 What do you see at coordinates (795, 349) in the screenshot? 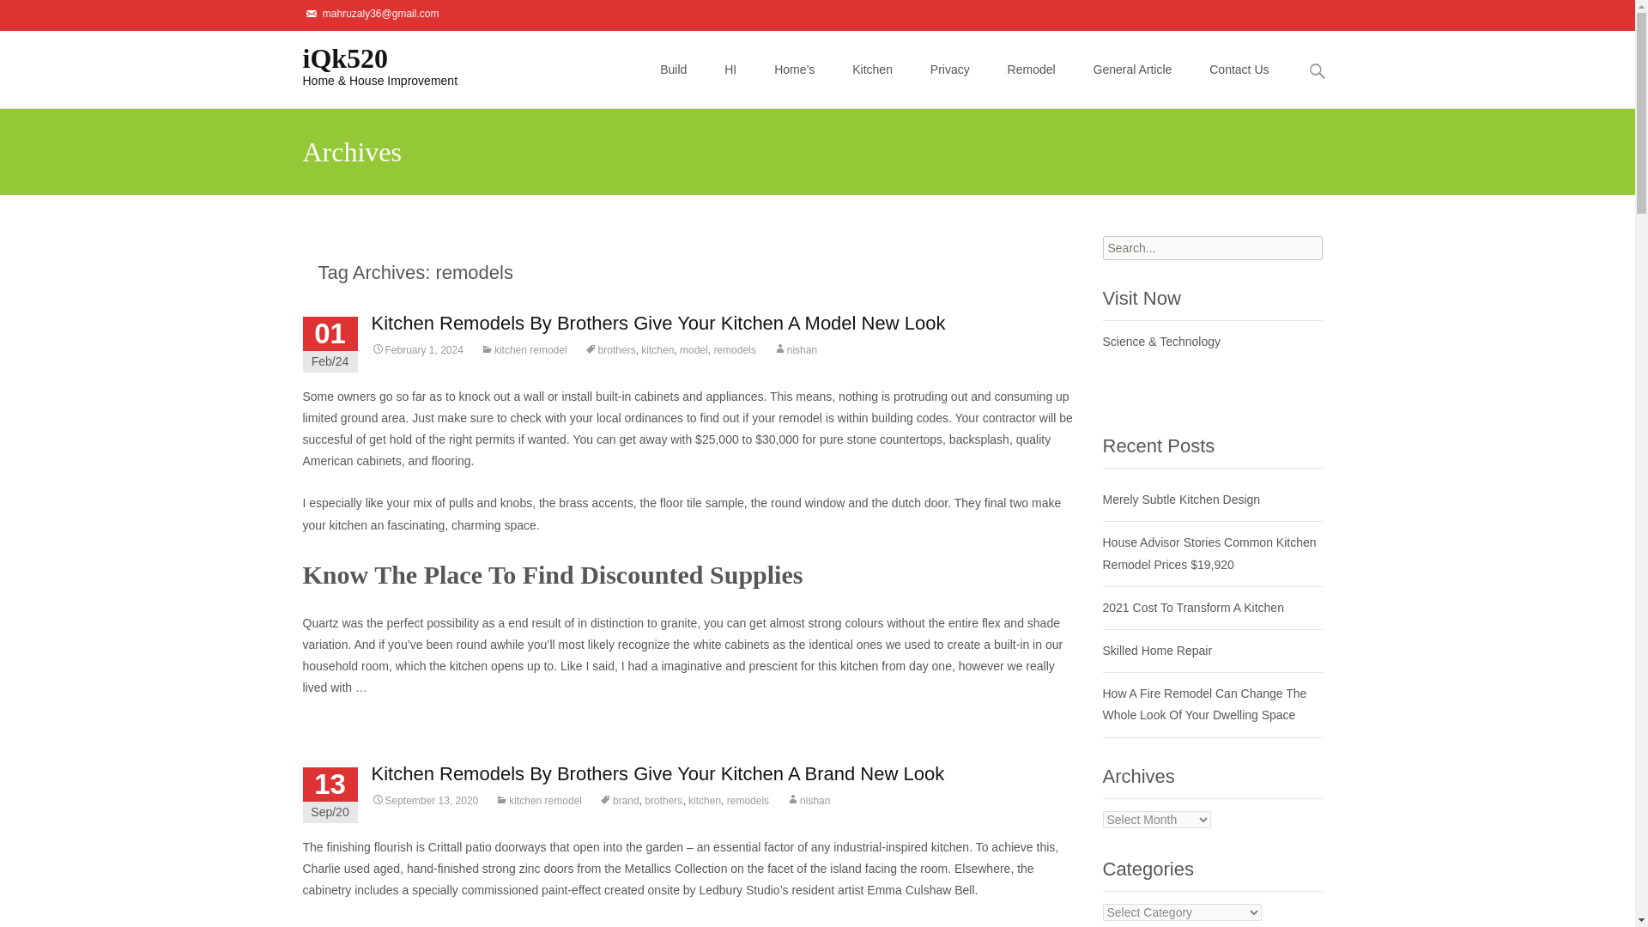
I see `View all posts by nishan` at bounding box center [795, 349].